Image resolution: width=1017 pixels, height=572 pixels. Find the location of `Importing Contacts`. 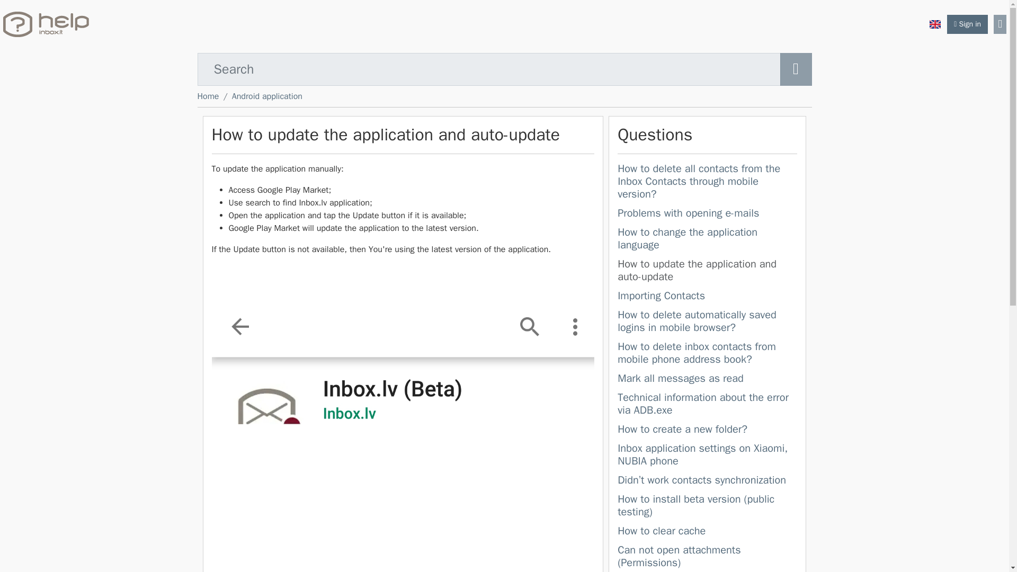

Importing Contacts is located at coordinates (661, 296).